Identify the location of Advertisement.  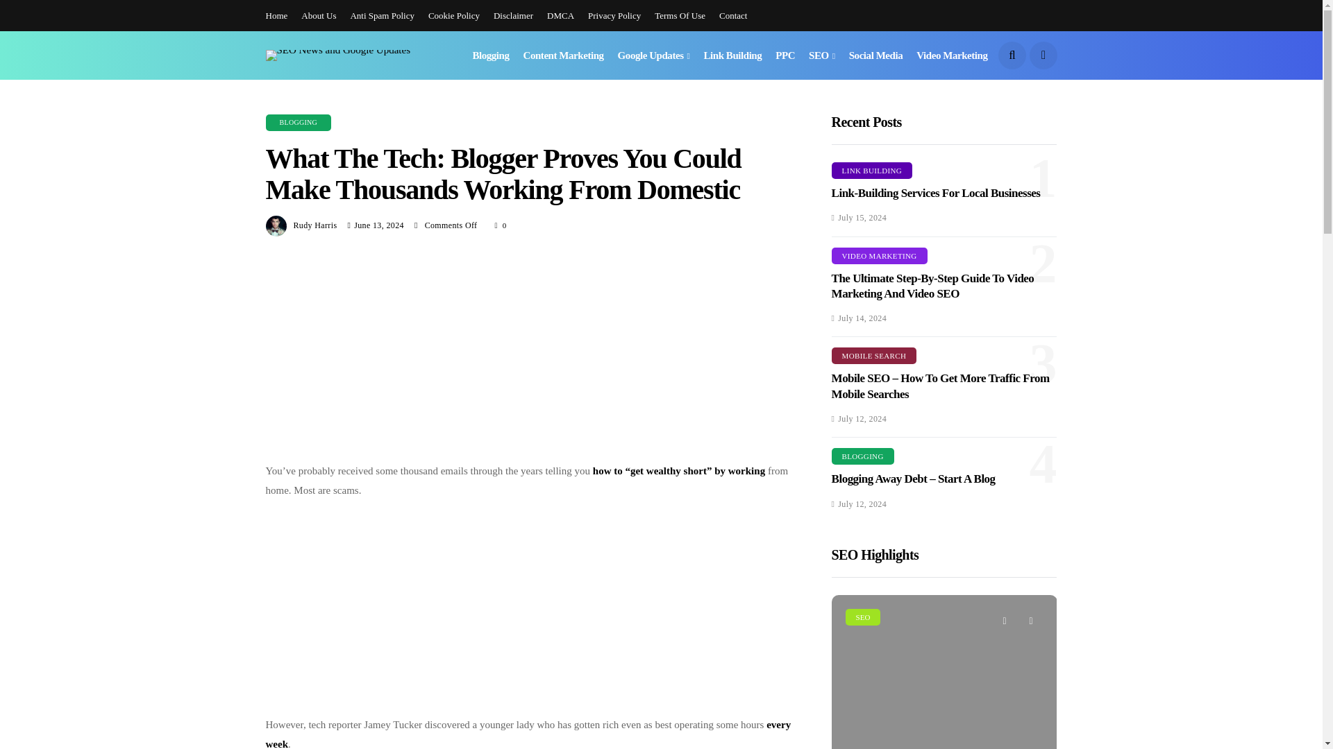
(529, 357).